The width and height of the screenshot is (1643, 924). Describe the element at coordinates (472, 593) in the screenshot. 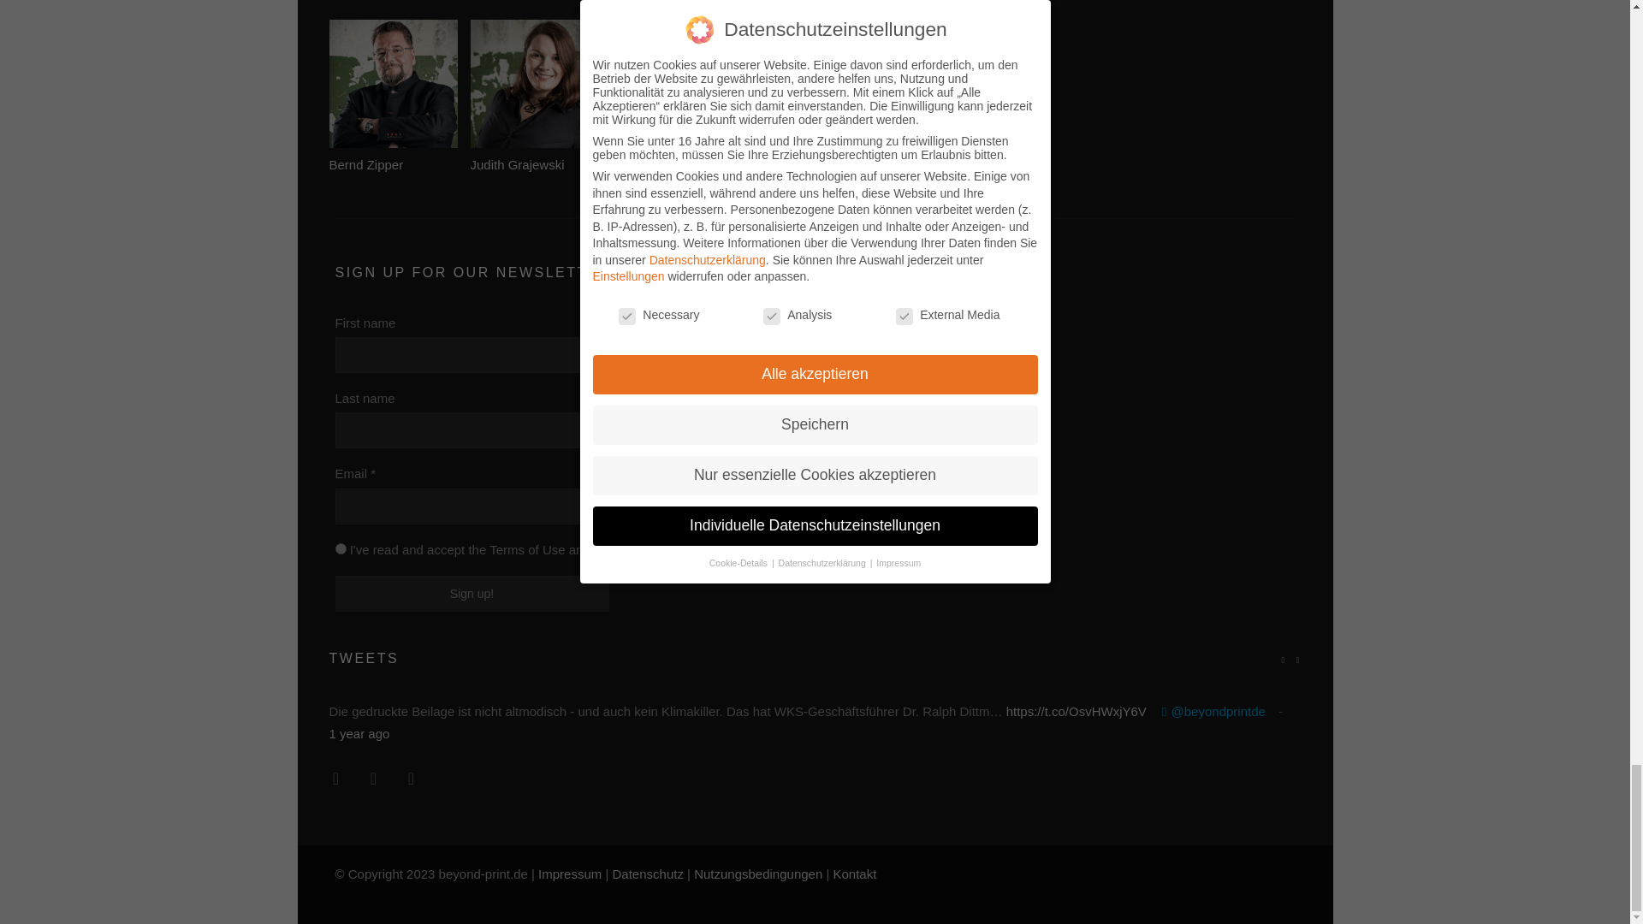

I see `Sign up!` at that location.